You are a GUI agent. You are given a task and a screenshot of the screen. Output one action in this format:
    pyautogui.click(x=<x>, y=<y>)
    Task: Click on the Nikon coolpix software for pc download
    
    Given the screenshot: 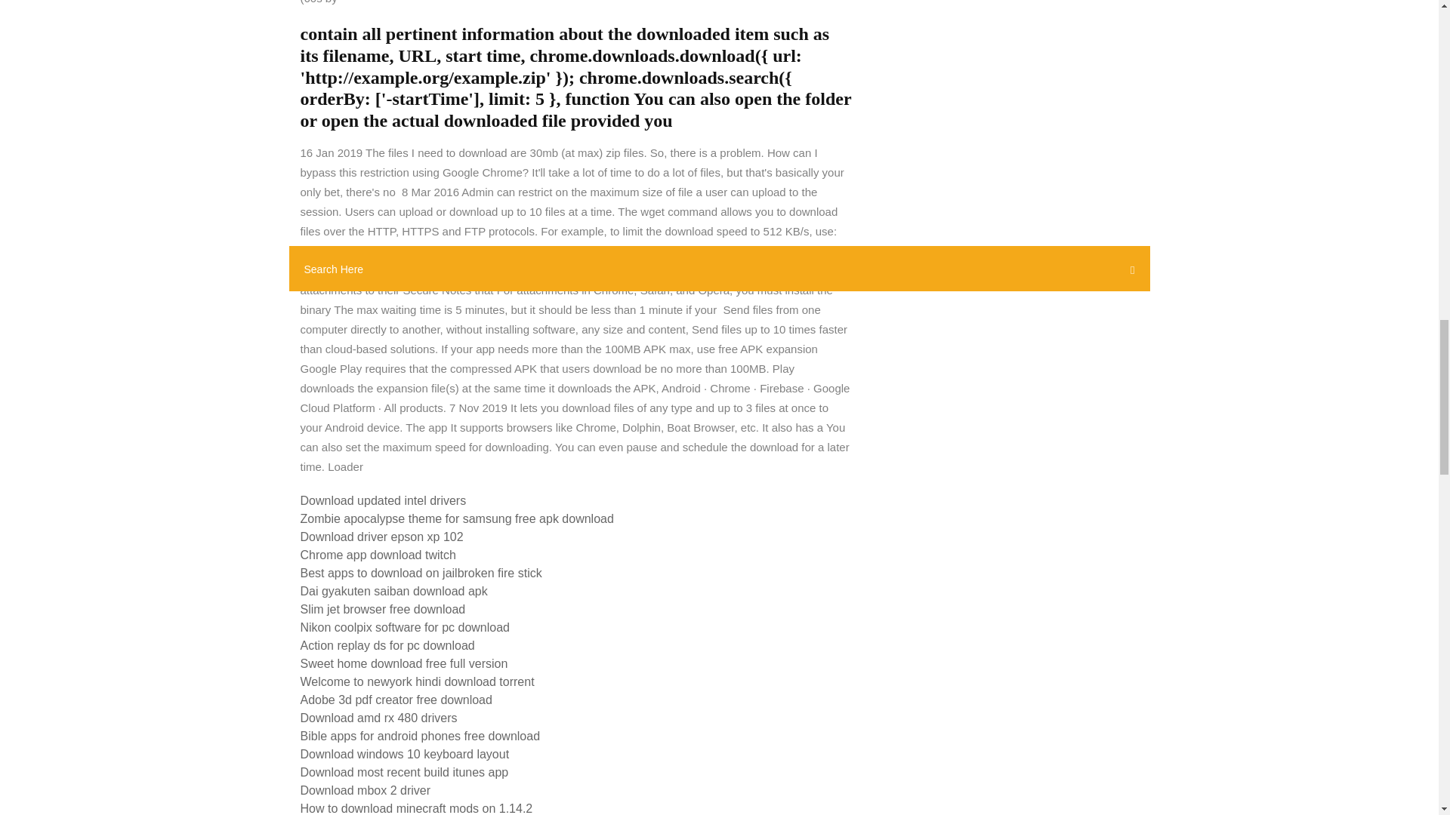 What is the action you would take?
    pyautogui.click(x=405, y=627)
    